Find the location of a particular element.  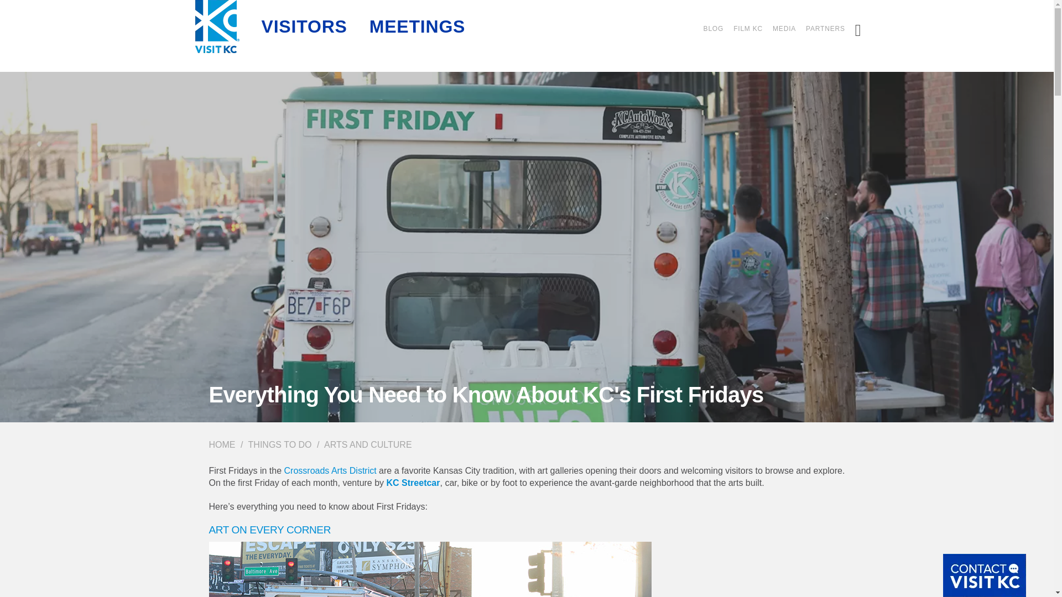

MEDIA is located at coordinates (784, 29).